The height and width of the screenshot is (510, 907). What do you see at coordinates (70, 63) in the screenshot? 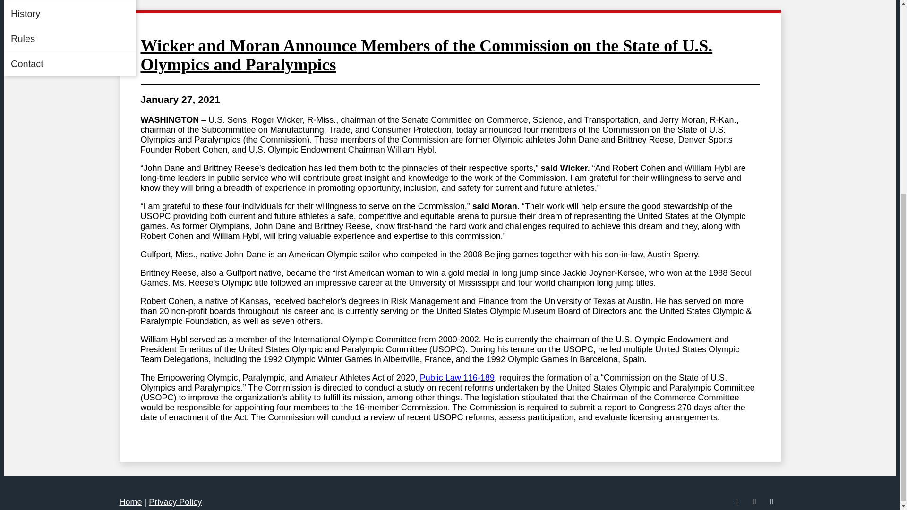
I see `Contact` at bounding box center [70, 63].